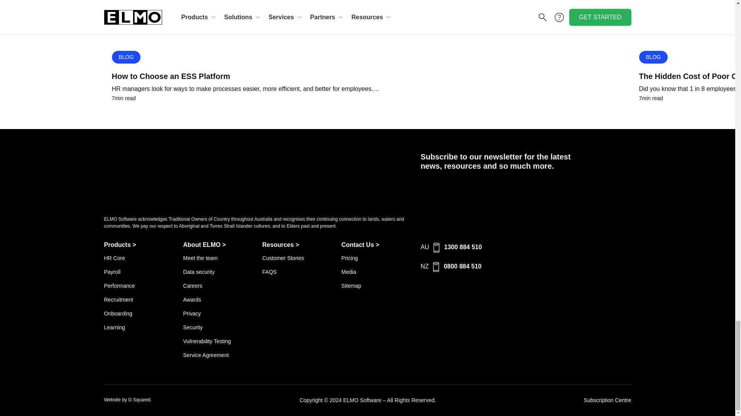 The width and height of the screenshot is (741, 416). Describe the element at coordinates (367, 75) in the screenshot. I see `How to Choose an ESS Platform` at that location.